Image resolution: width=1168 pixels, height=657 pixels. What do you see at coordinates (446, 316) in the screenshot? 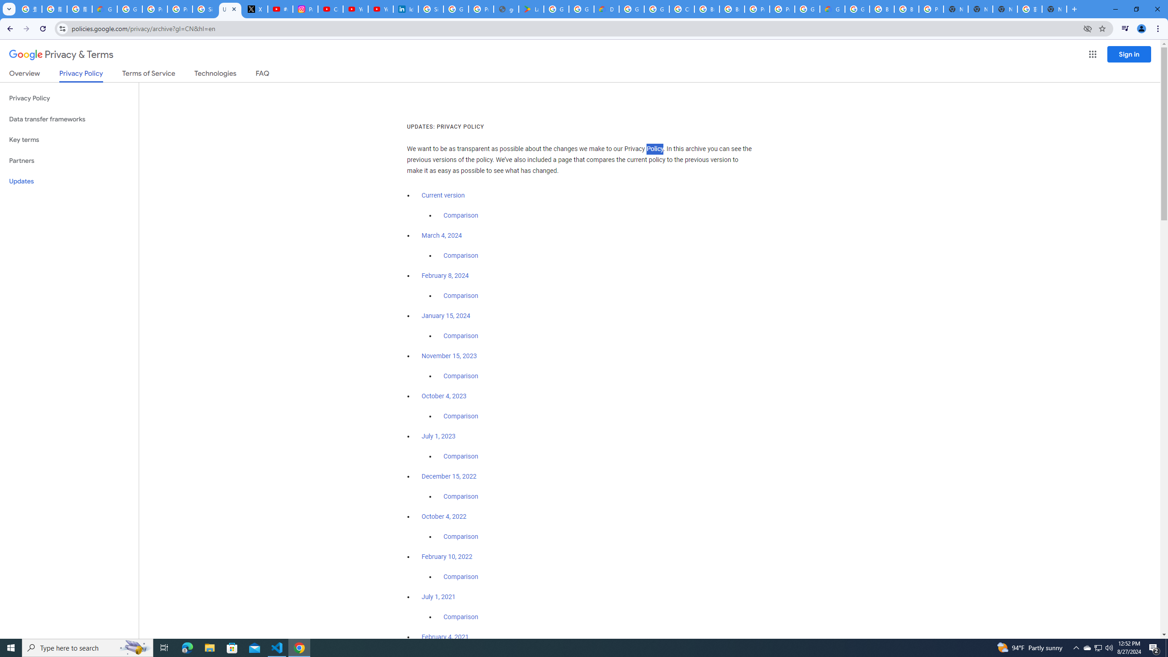
I see `January 15, 2024` at bounding box center [446, 316].